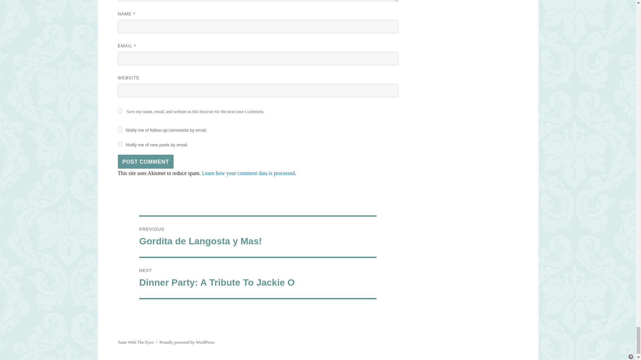 This screenshot has height=360, width=641. I want to click on Post Comment, so click(146, 162).